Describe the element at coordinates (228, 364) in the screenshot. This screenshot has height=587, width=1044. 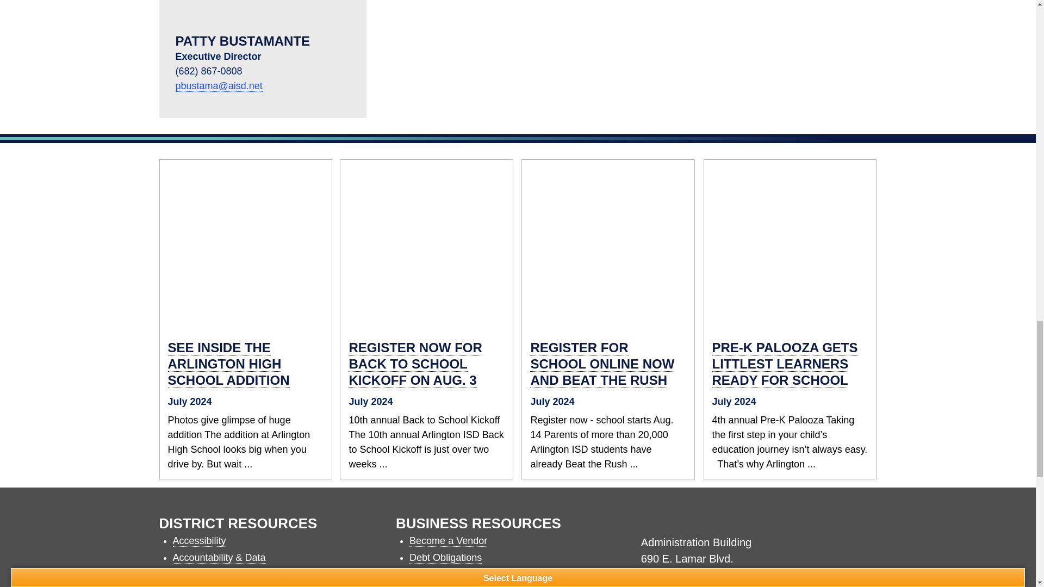
I see `See inside the Arlington High School addition` at that location.